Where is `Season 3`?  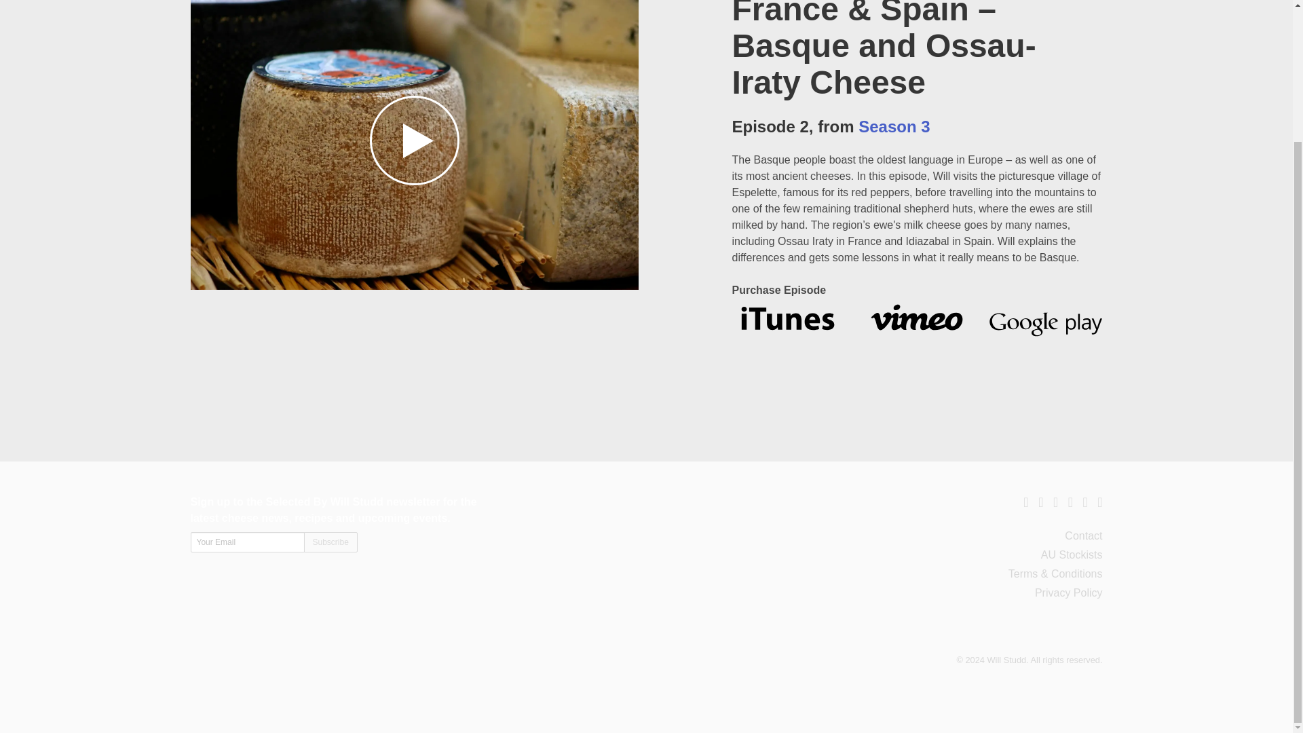
Season 3 is located at coordinates (894, 126).